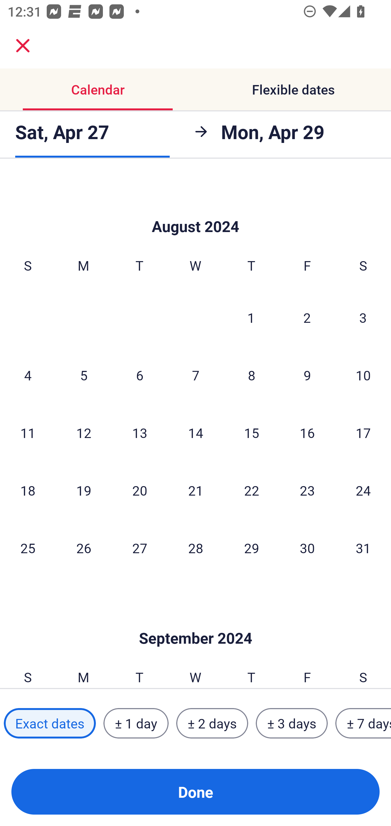  I want to click on 5 Monday, August 5, 2024, so click(84, 375).